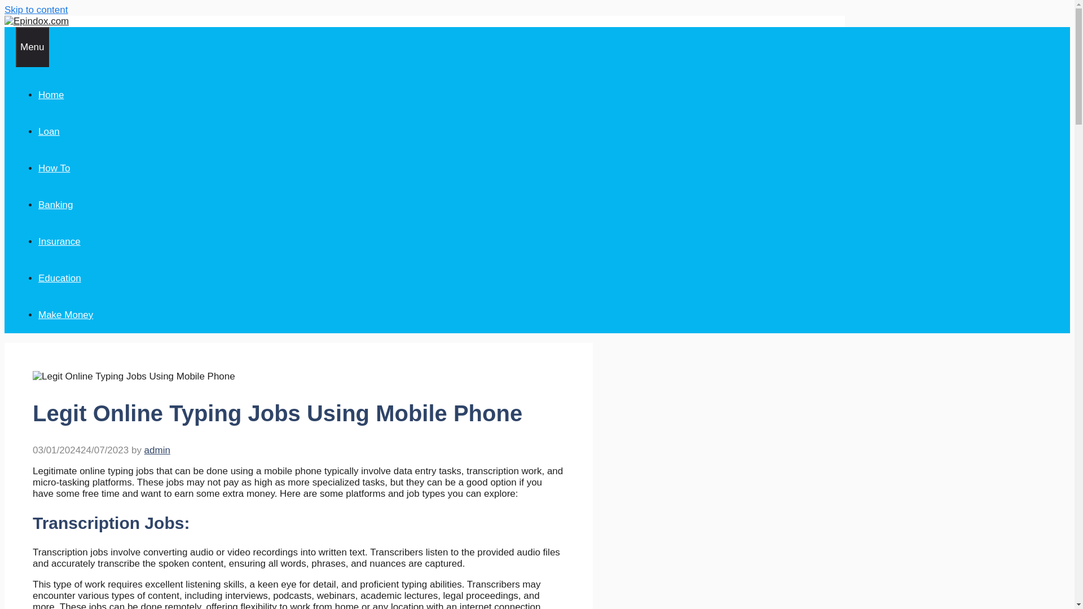 The height and width of the screenshot is (609, 1083). I want to click on Banking, so click(55, 205).